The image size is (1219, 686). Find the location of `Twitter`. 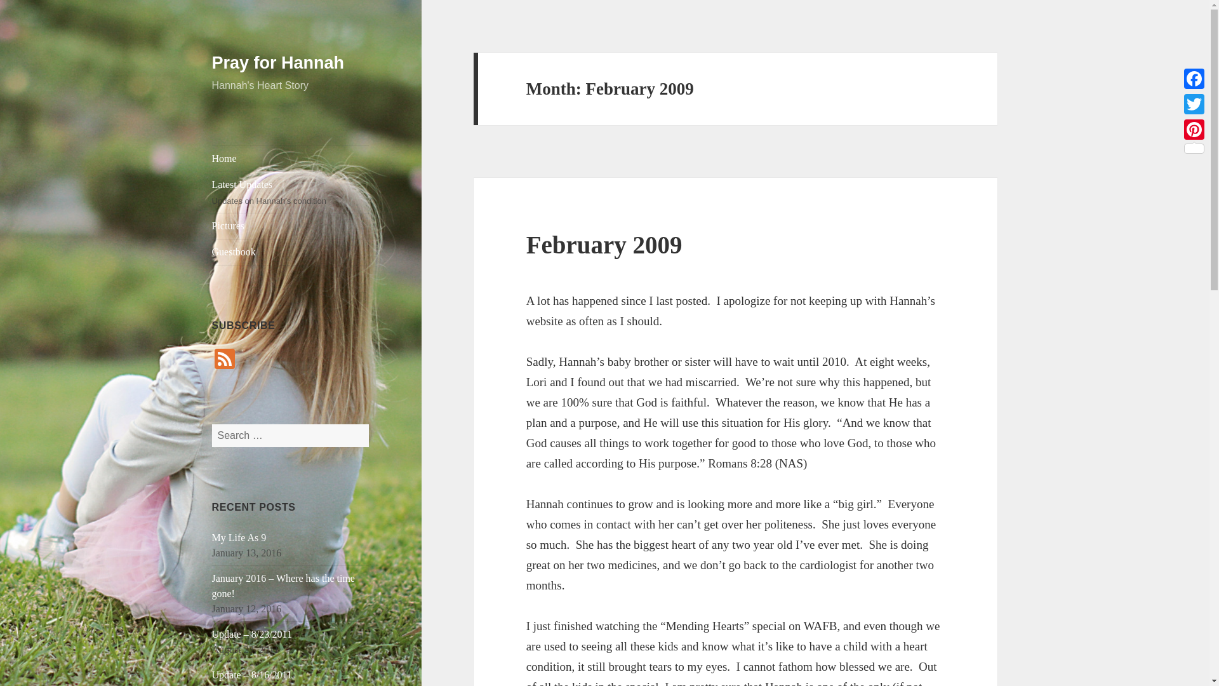

Twitter is located at coordinates (1194, 104).